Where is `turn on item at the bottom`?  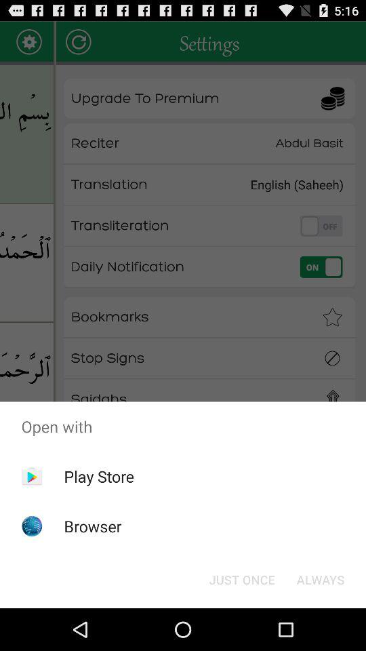
turn on item at the bottom is located at coordinates (241, 579).